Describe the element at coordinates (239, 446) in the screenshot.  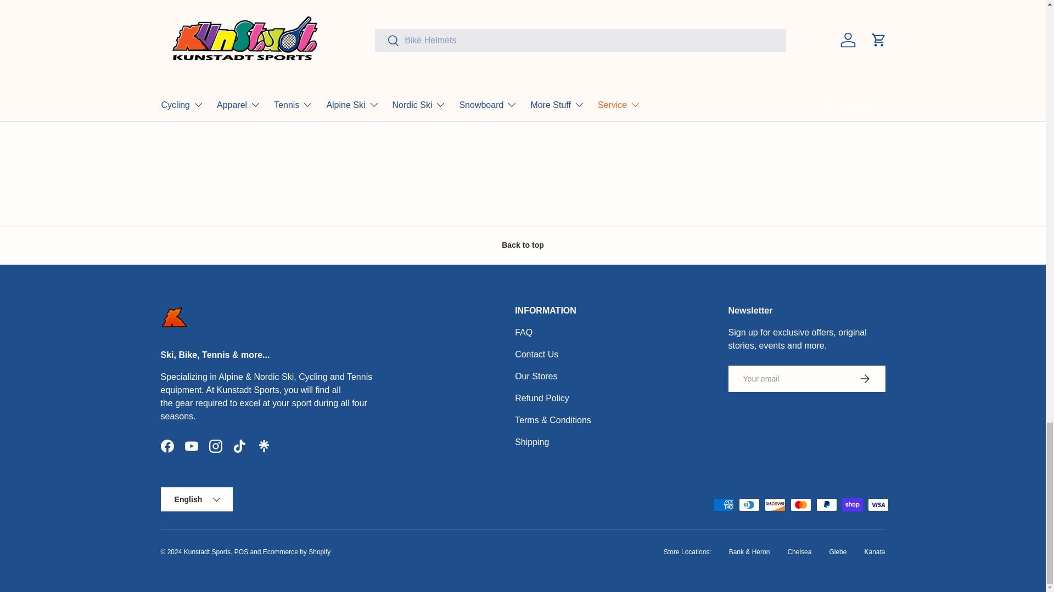
I see `Kunstadt Sports on TikTok` at that location.